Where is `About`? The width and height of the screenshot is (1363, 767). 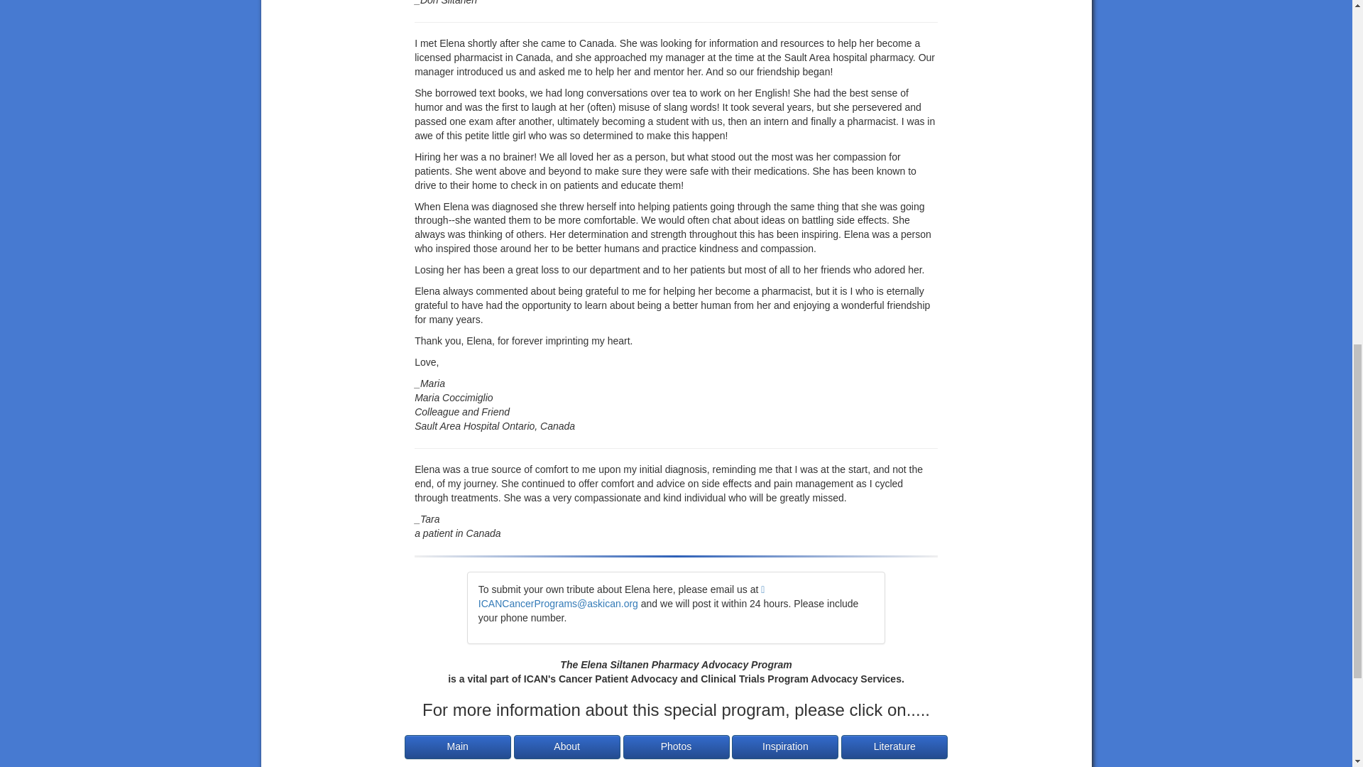 About is located at coordinates (566, 747).